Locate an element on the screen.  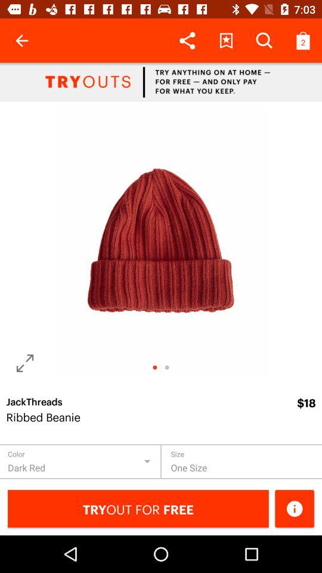
zoom button is located at coordinates (25, 363).